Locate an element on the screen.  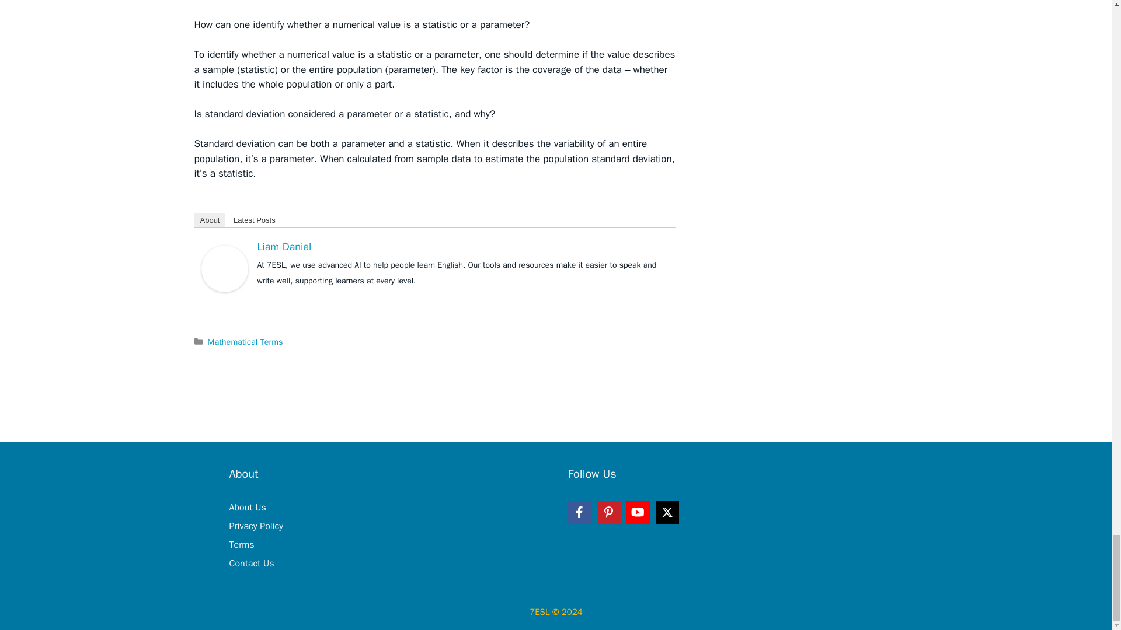
Liam Daniel is located at coordinates (284, 246).